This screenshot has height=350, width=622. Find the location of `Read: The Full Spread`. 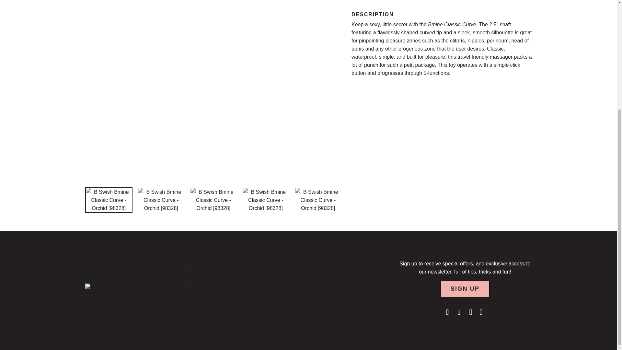

Read: The Full Spread is located at coordinates (203, 298).